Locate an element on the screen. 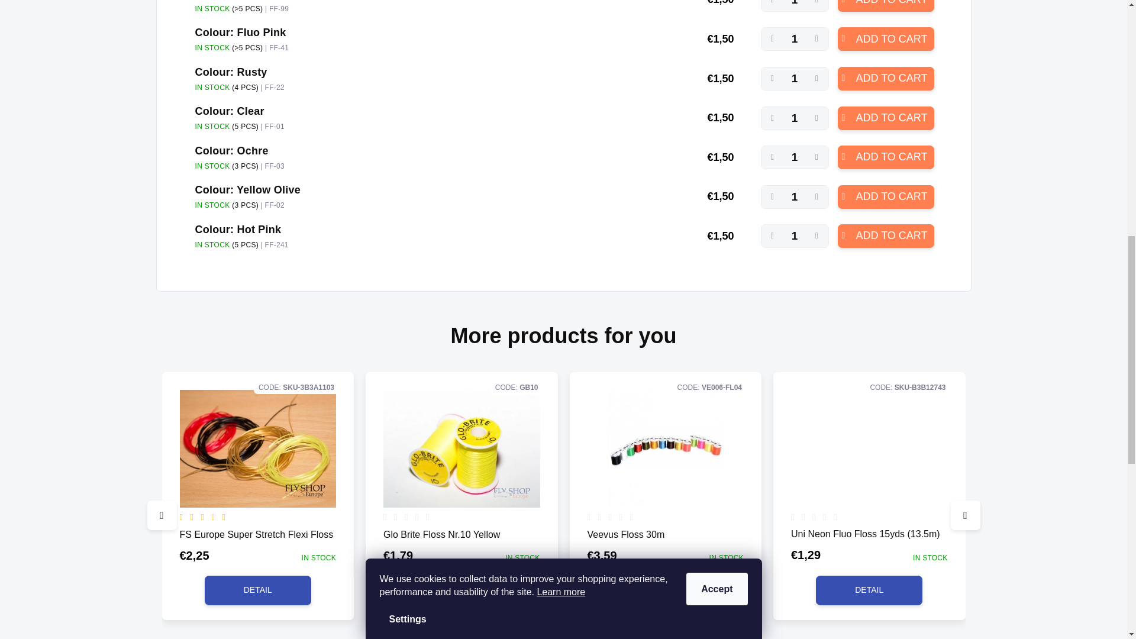 The image size is (1136, 639). 1 is located at coordinates (795, 236).